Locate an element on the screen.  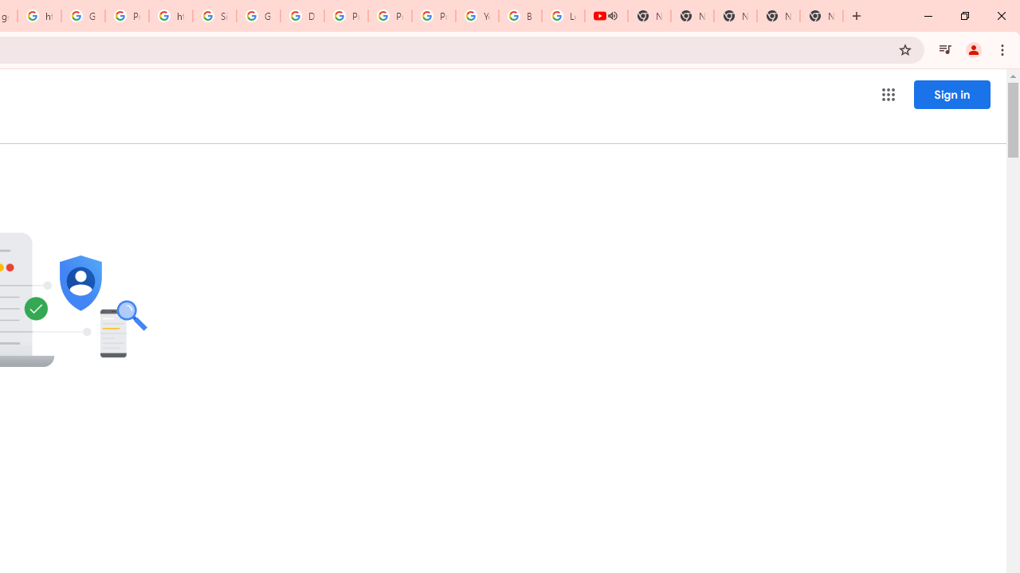
YouTube is located at coordinates (477, 16).